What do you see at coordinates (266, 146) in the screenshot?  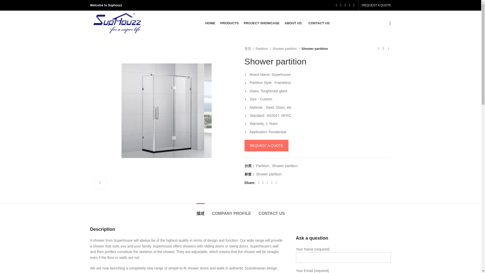 I see `contact us` at bounding box center [266, 146].